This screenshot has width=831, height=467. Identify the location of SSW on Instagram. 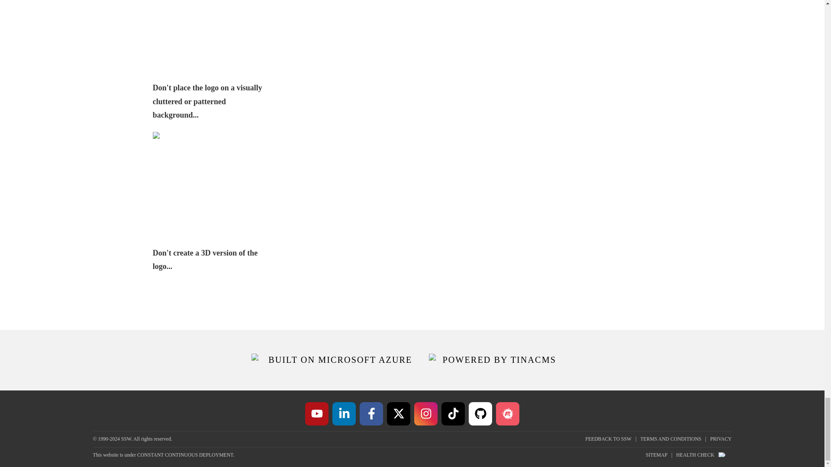
(426, 413).